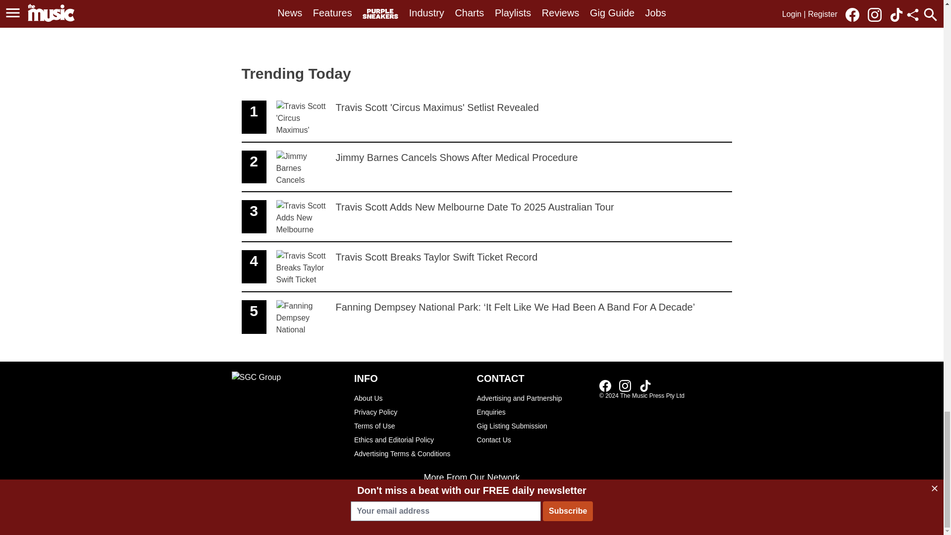  I want to click on Privacy Policy, so click(410, 412).